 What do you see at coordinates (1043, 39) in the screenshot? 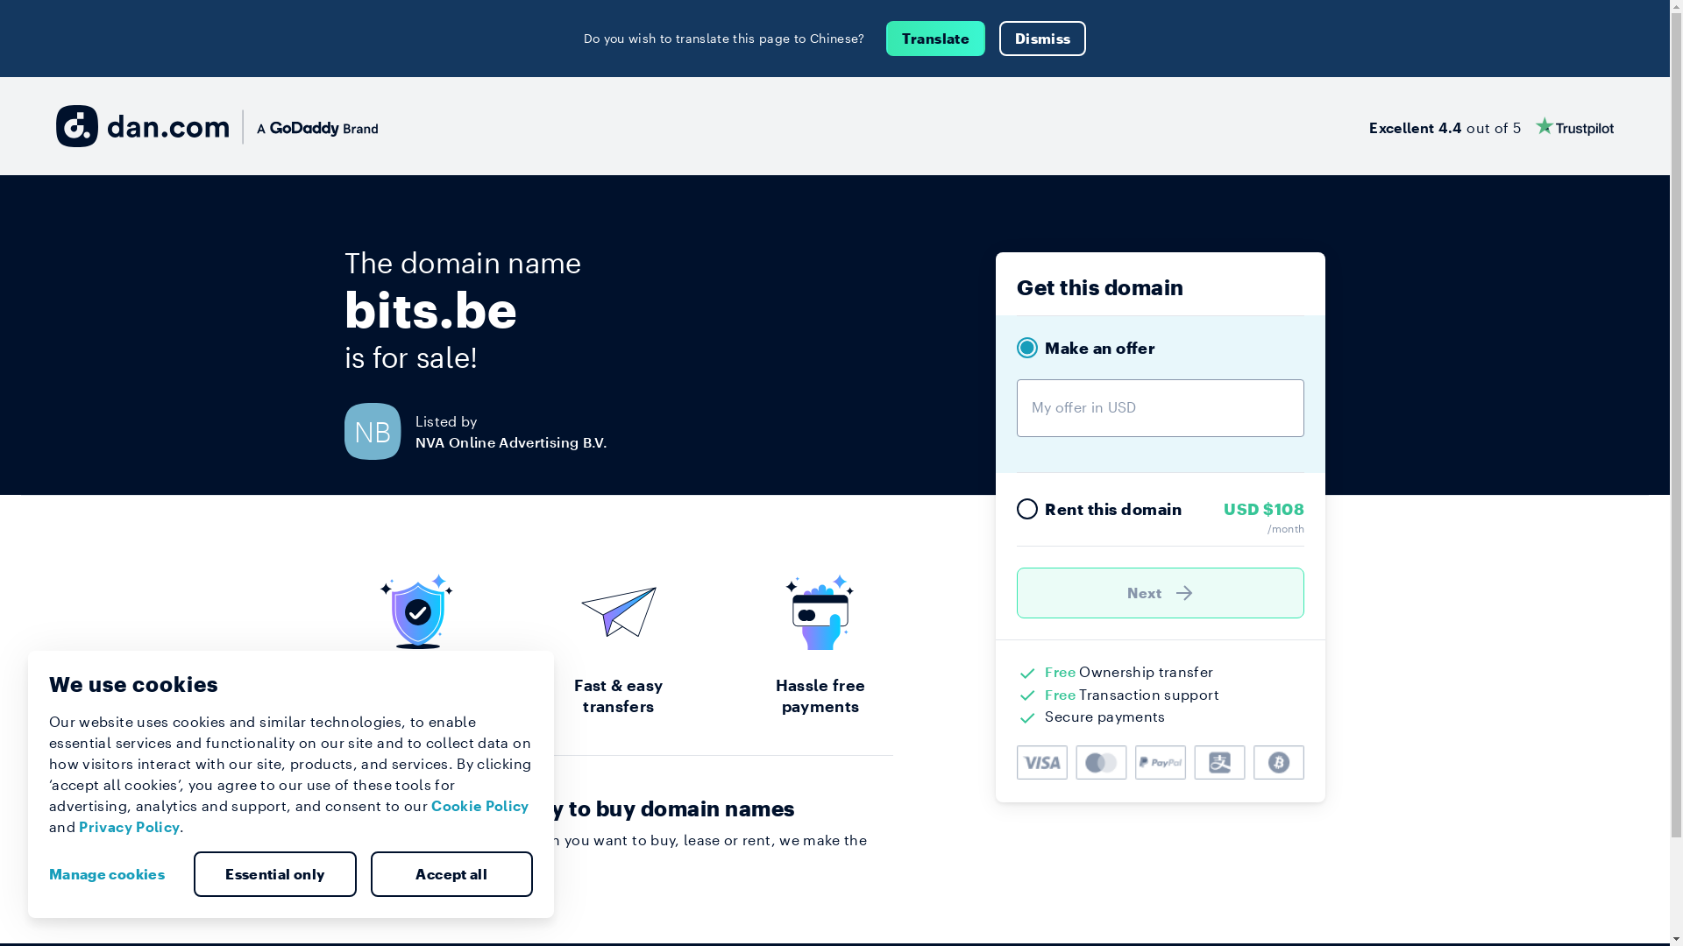
I see `Dismiss` at bounding box center [1043, 39].